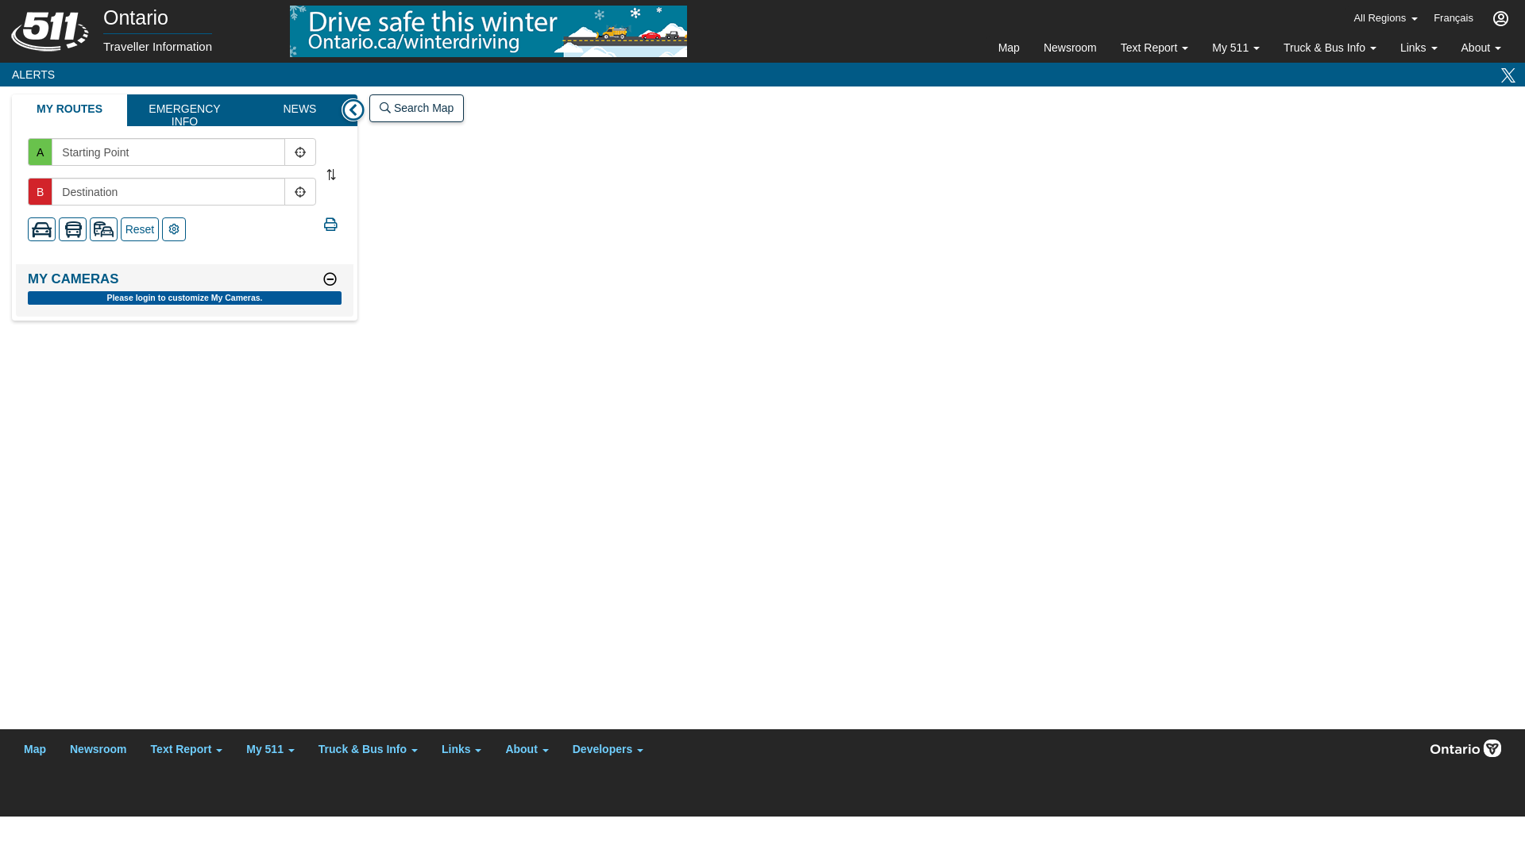 This screenshot has height=857, width=1525. What do you see at coordinates (1330, 49) in the screenshot?
I see `Truck & Bus Info` at bounding box center [1330, 49].